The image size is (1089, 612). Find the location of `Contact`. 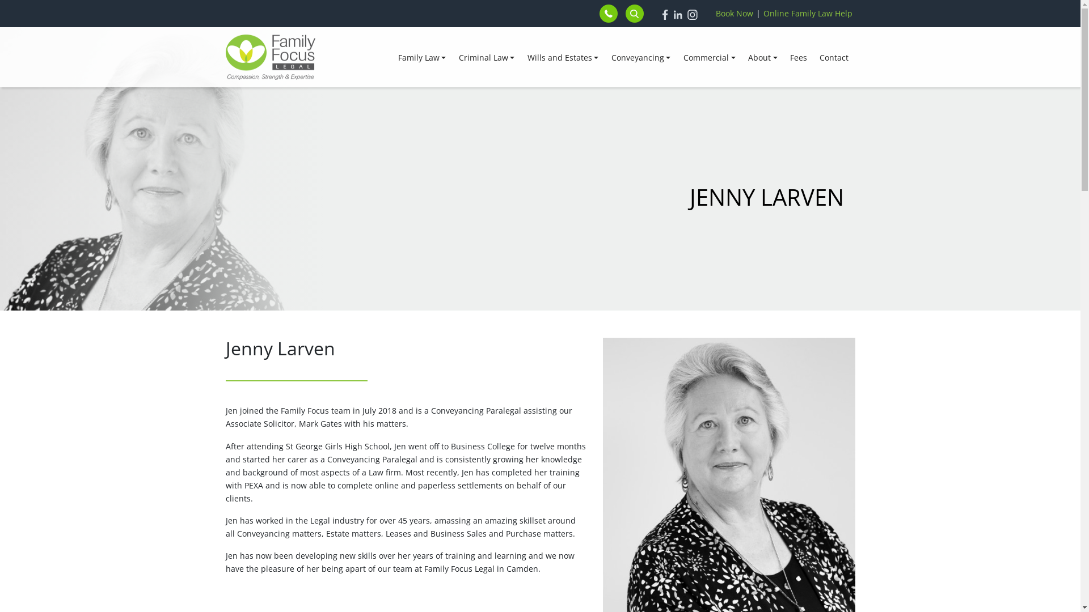

Contact is located at coordinates (834, 57).